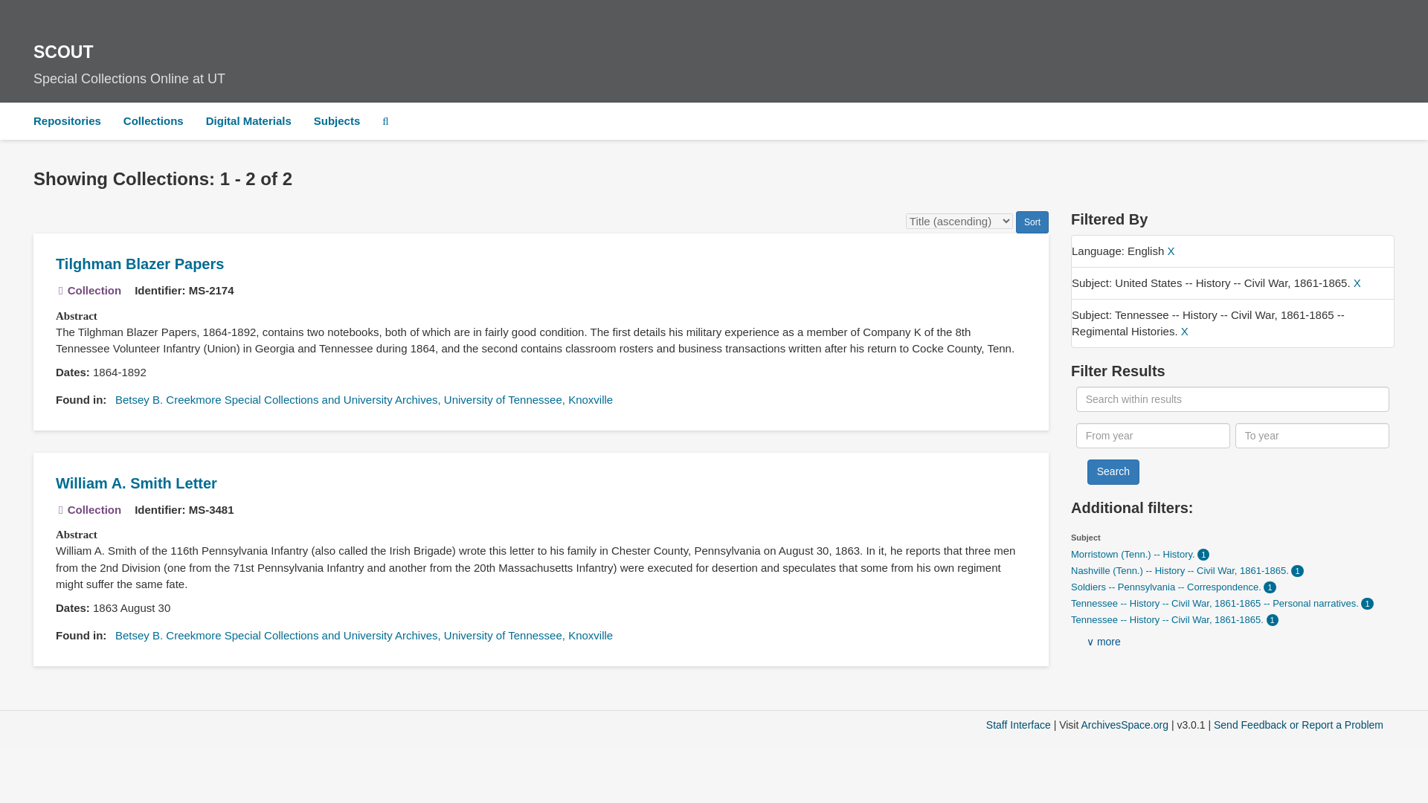  What do you see at coordinates (1113, 471) in the screenshot?
I see `Search` at bounding box center [1113, 471].